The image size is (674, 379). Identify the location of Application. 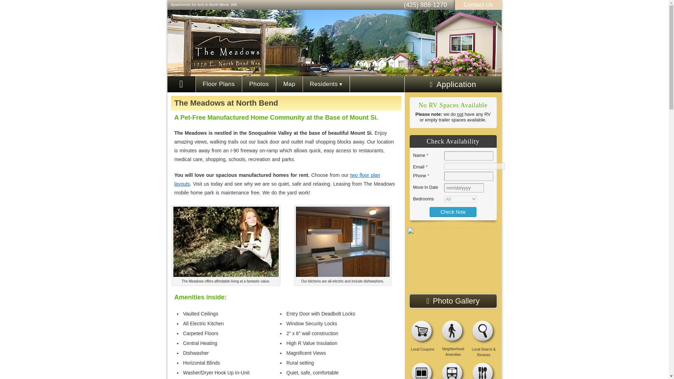
(453, 84).